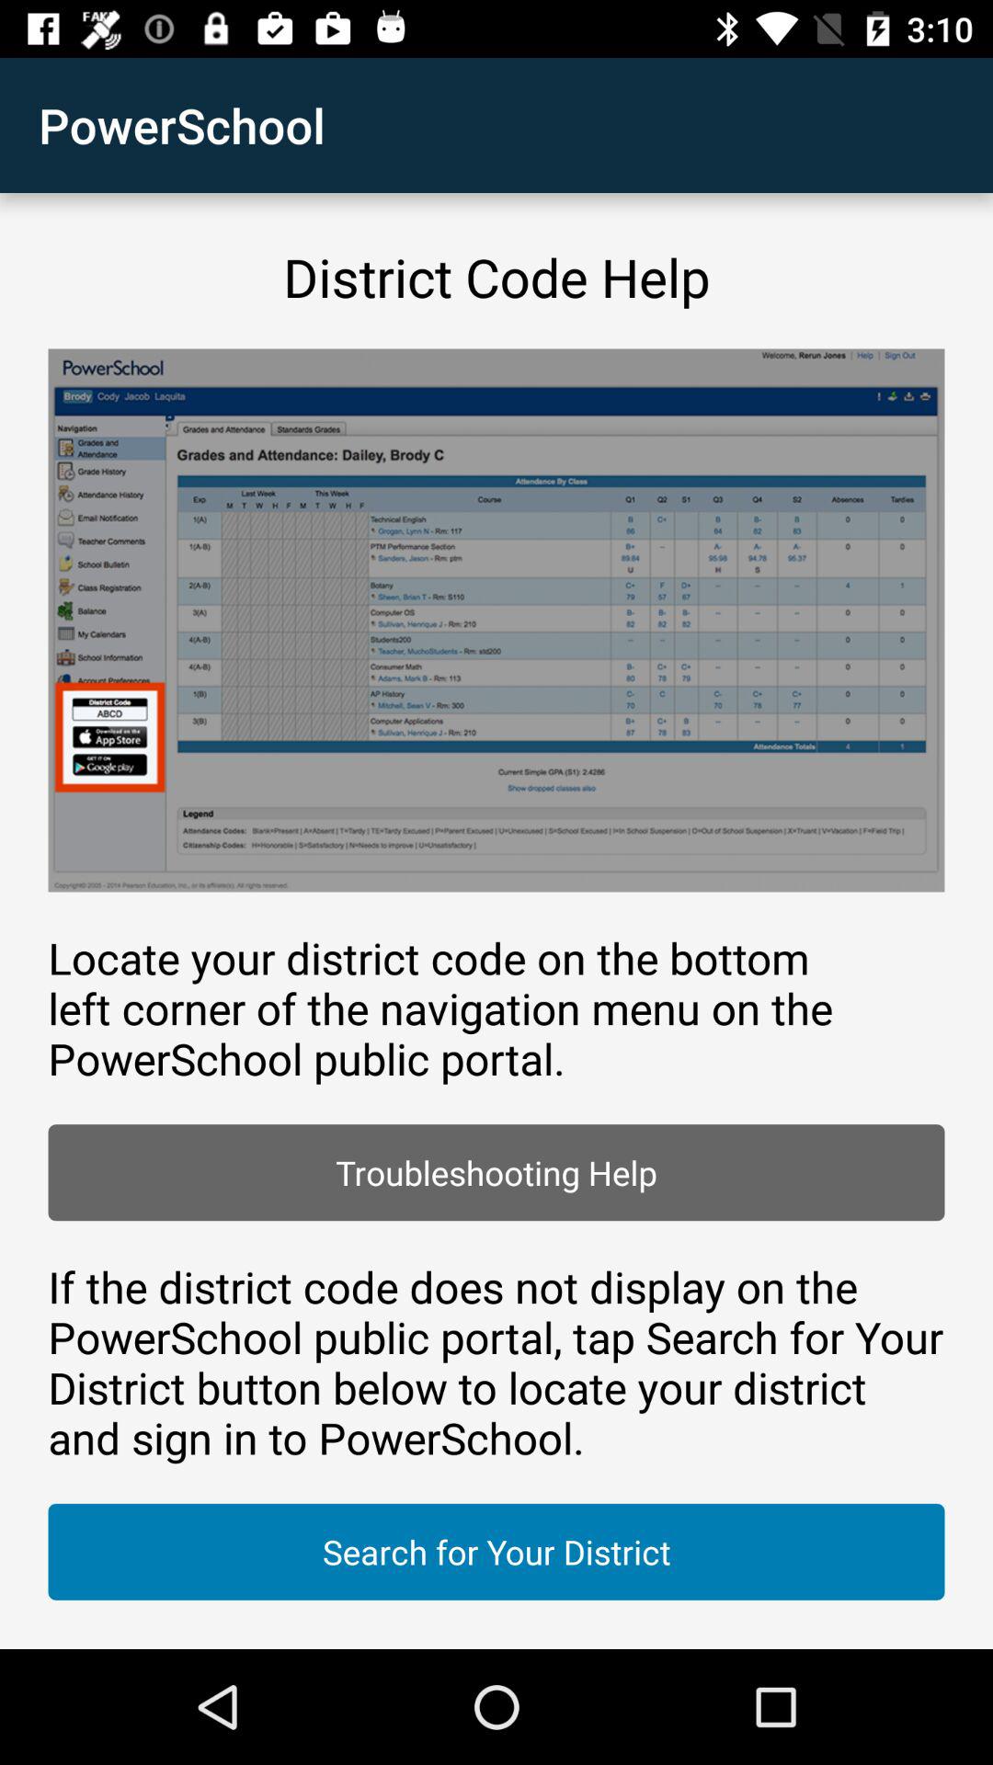 Image resolution: width=993 pixels, height=1765 pixels. Describe the element at coordinates (496, 1173) in the screenshot. I see `launch troubleshooting help item` at that location.